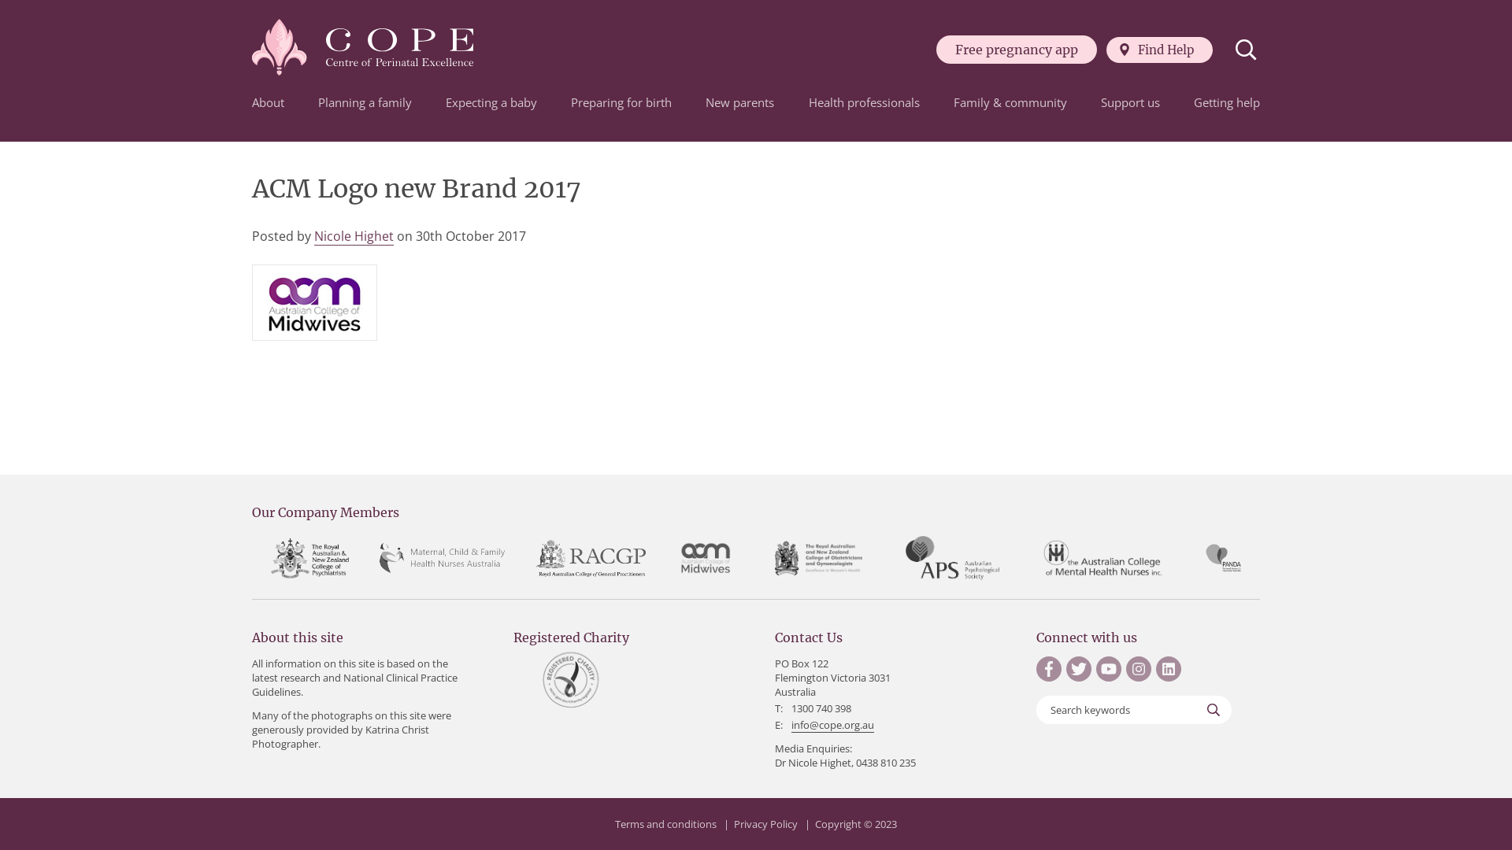 The width and height of the screenshot is (1512, 850). What do you see at coordinates (765, 825) in the screenshot?
I see `Privacy Policy` at bounding box center [765, 825].